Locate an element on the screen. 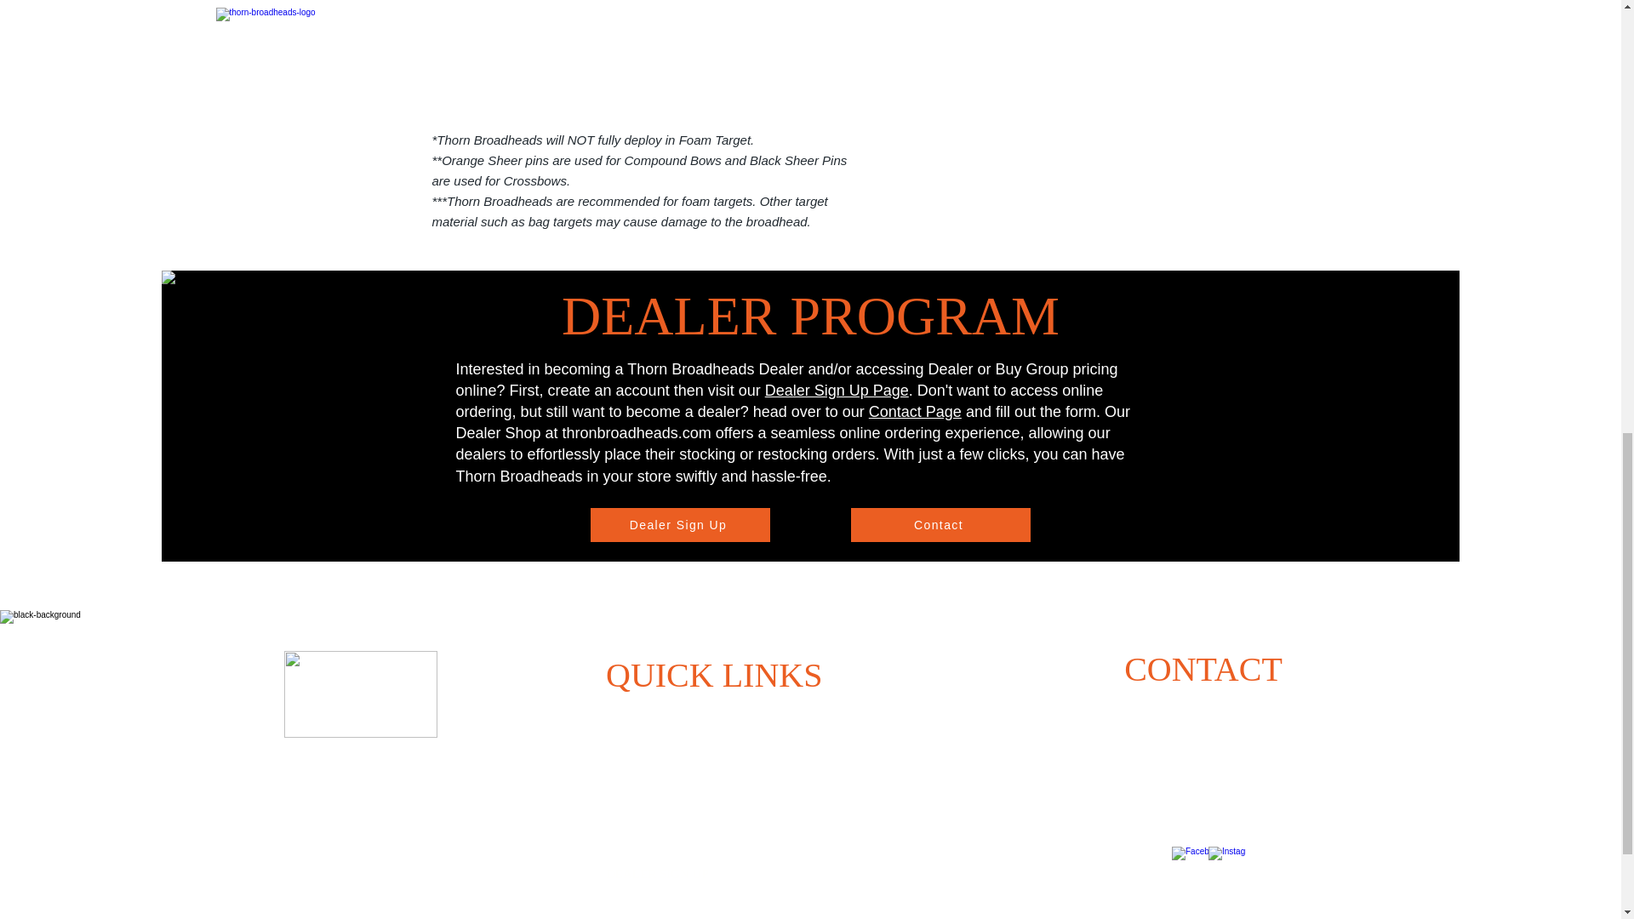  PRO STAFF ORDERING  is located at coordinates (681, 813).